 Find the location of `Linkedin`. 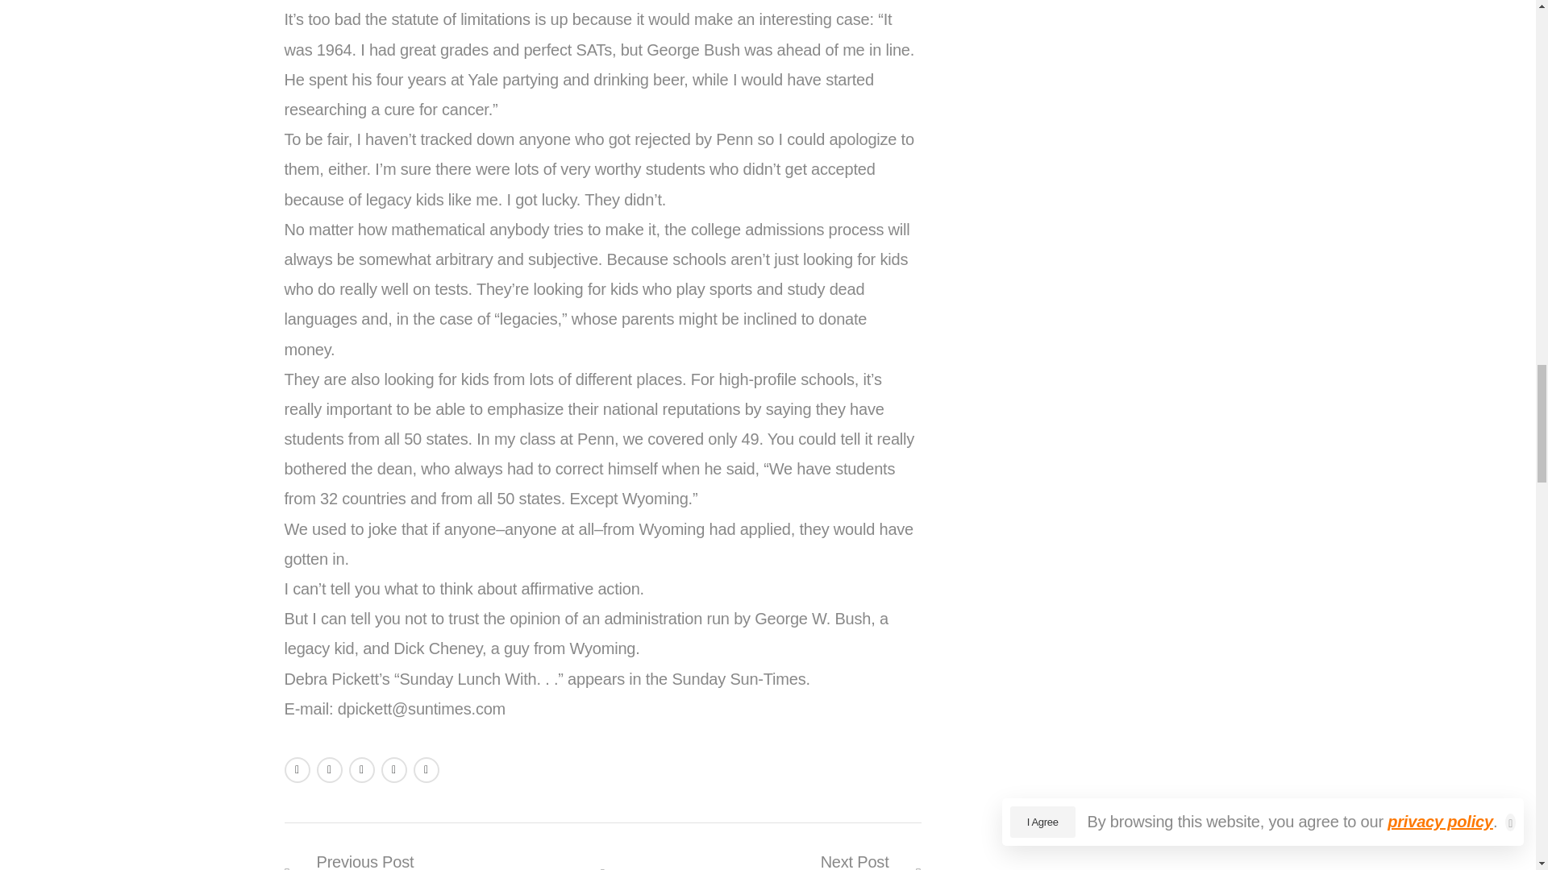

Linkedin is located at coordinates (297, 770).